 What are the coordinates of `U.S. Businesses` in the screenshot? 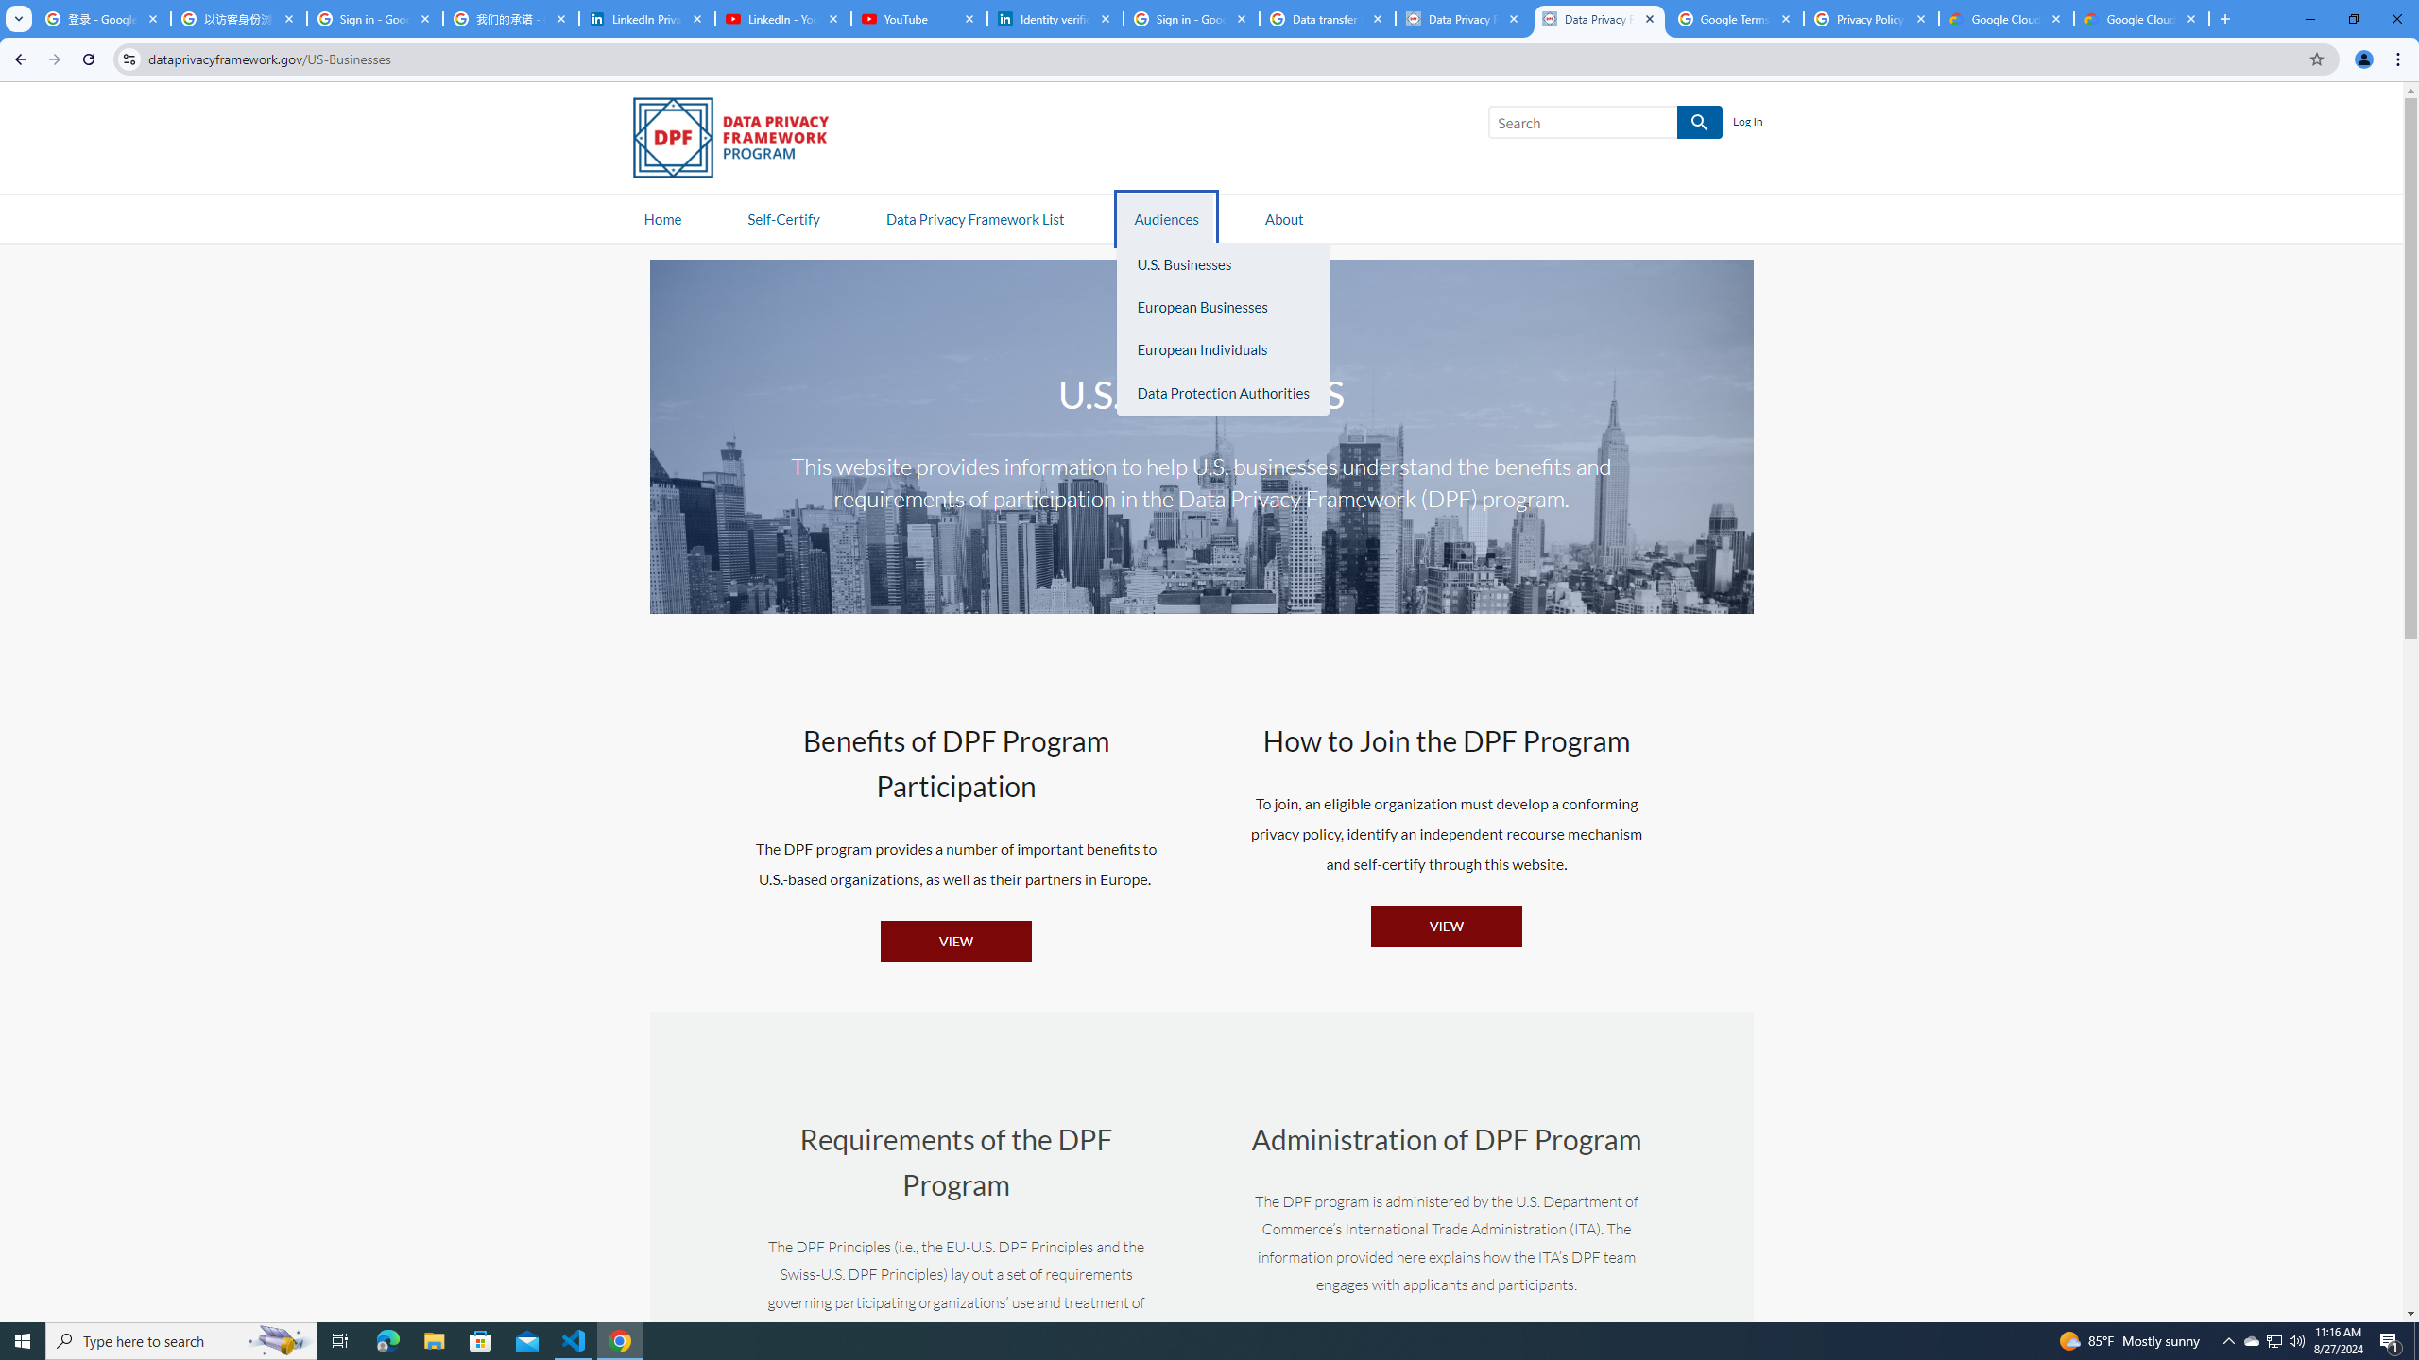 It's located at (1223, 263).